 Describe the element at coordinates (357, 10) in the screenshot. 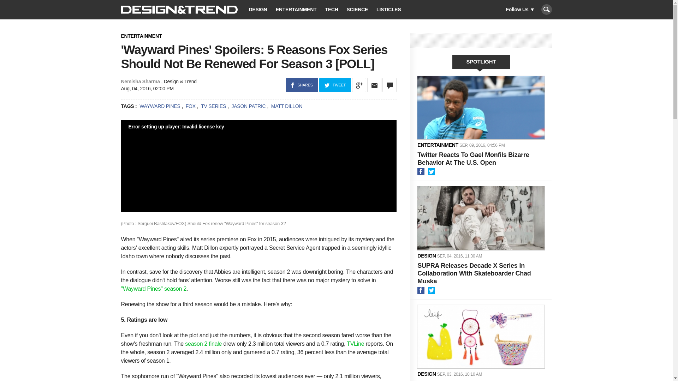

I see `SCIENCE` at that location.